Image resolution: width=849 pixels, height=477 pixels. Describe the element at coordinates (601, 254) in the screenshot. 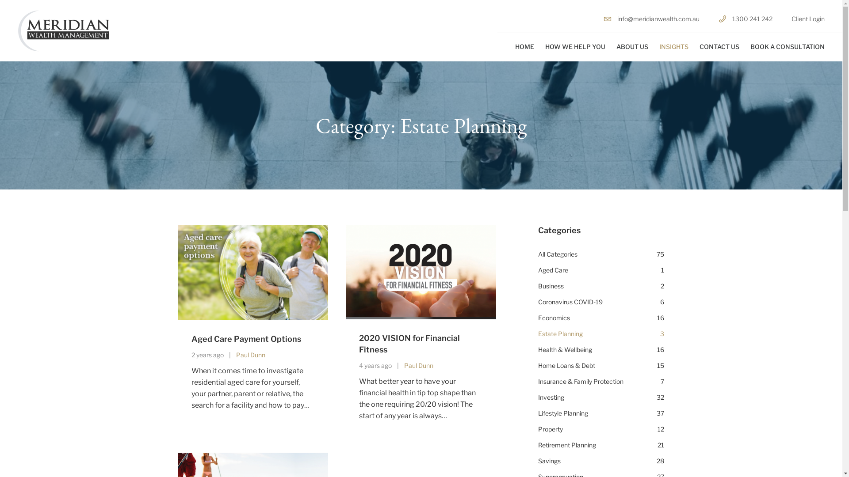

I see `All Categories
75` at that location.